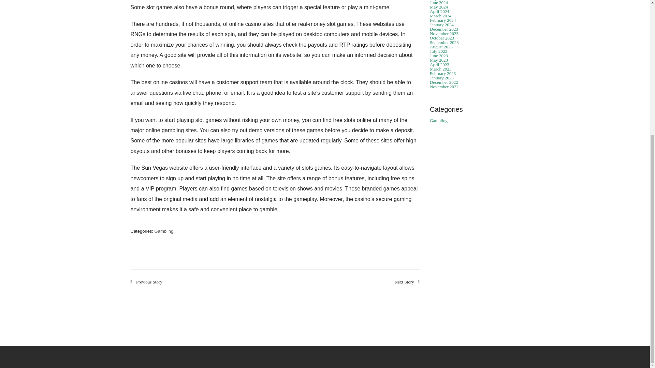  Describe the element at coordinates (439, 60) in the screenshot. I see `May 2023` at that location.